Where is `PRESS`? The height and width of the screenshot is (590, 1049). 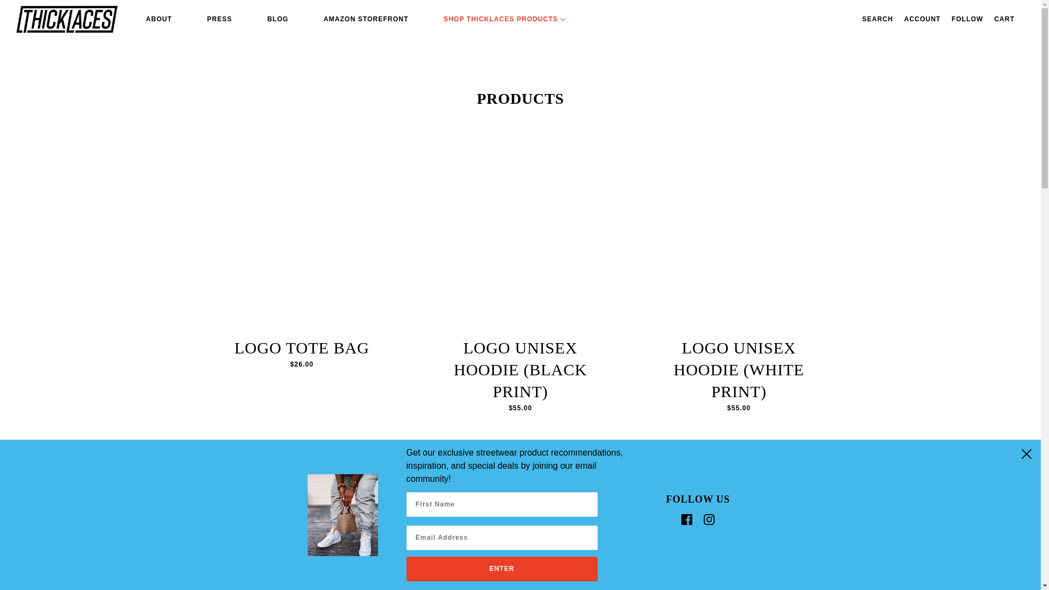 PRESS is located at coordinates (220, 13).